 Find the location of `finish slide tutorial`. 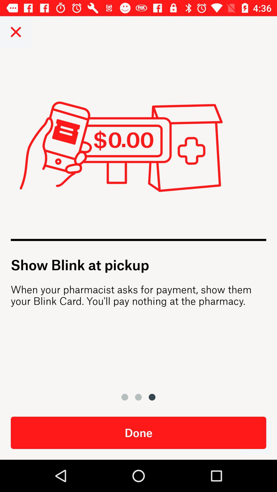

finish slide tutorial is located at coordinates (255, 438).